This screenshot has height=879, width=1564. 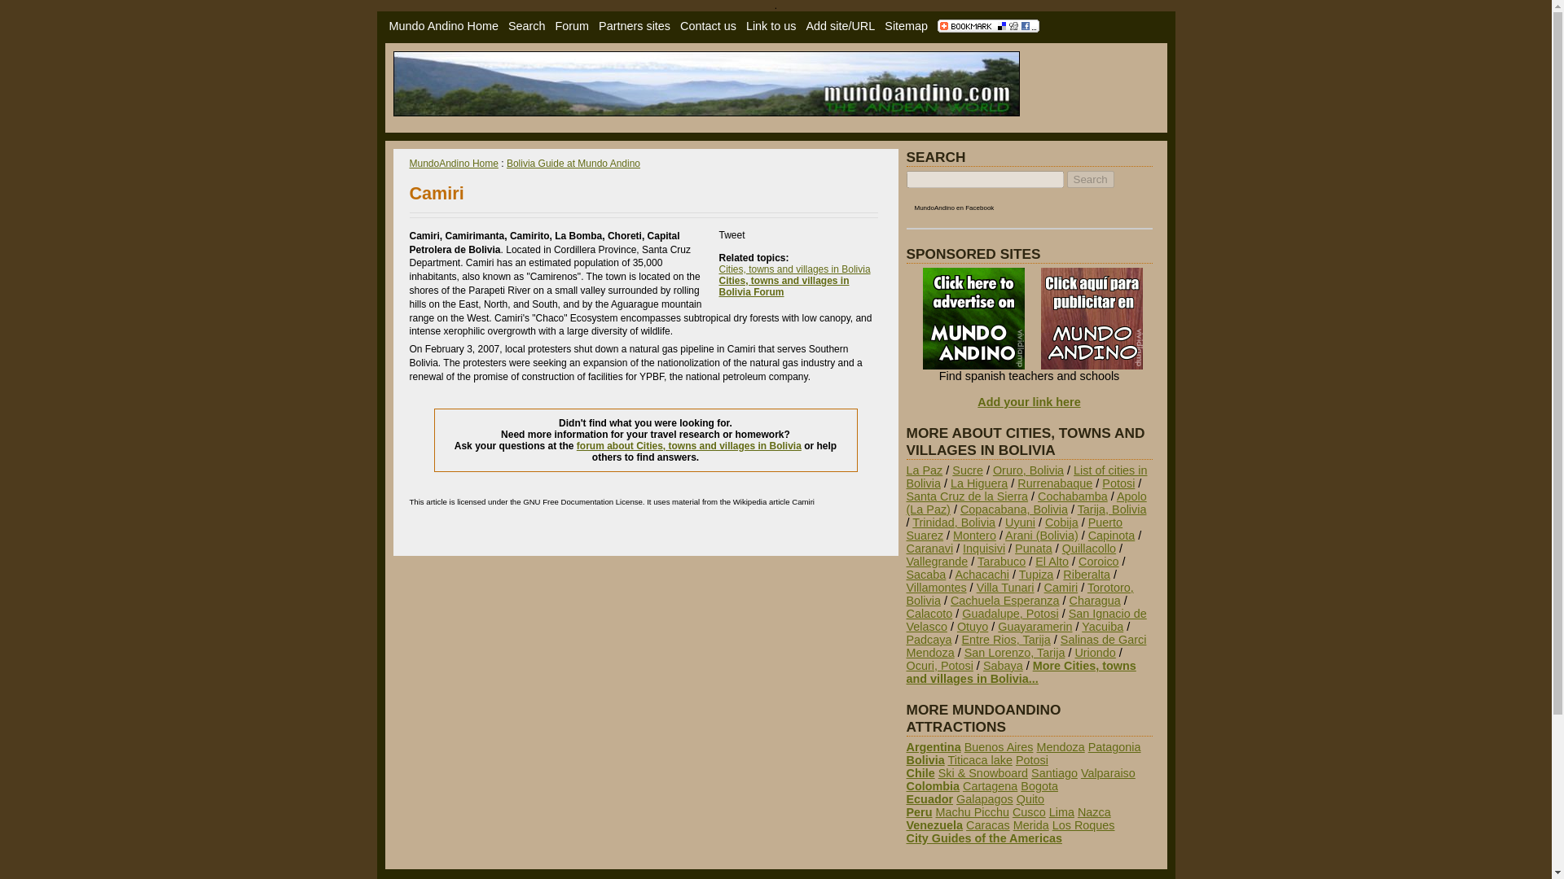 What do you see at coordinates (1013, 509) in the screenshot?
I see `Copacabana, Bolivia` at bounding box center [1013, 509].